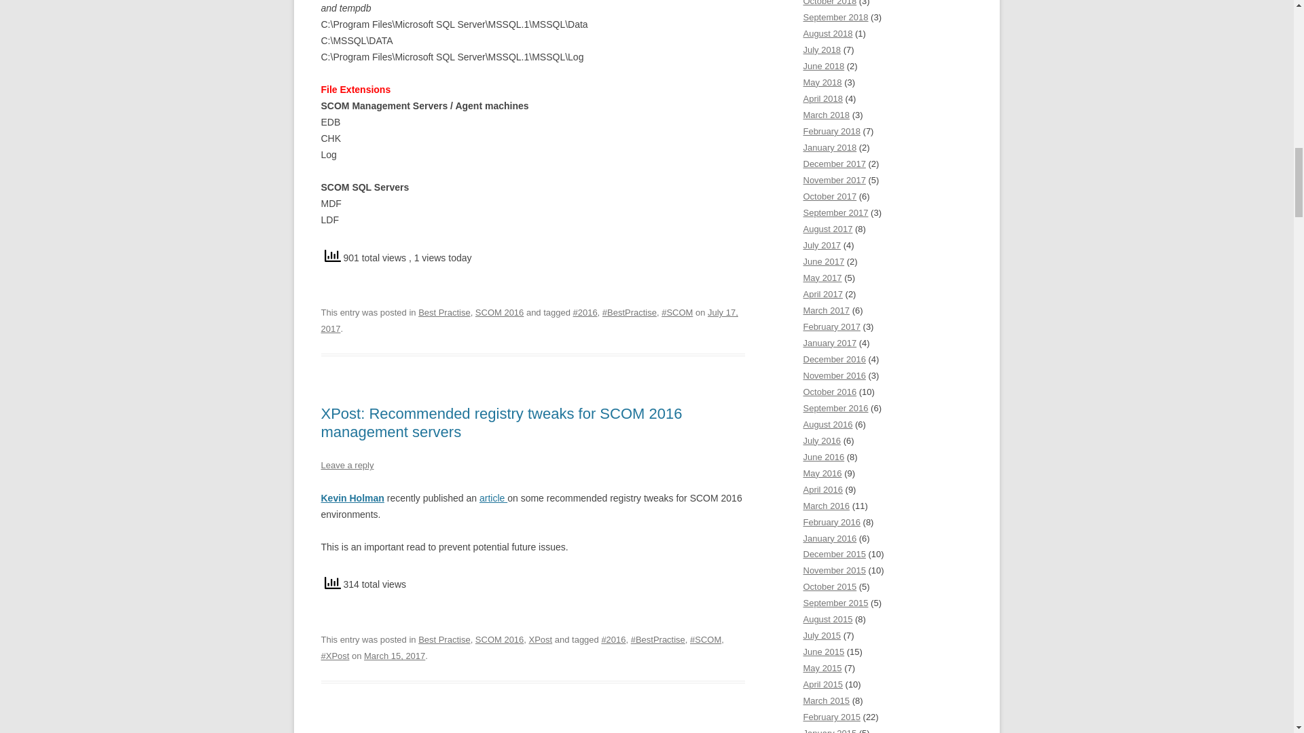 This screenshot has height=733, width=1304. What do you see at coordinates (500, 312) in the screenshot?
I see `SCOM 2016` at bounding box center [500, 312].